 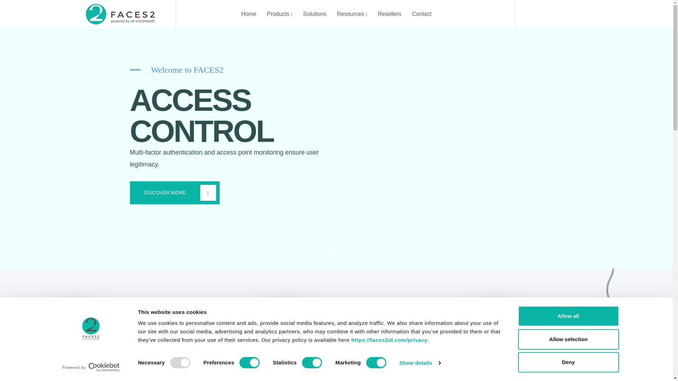 I want to click on Allow selection, so click(x=568, y=339).